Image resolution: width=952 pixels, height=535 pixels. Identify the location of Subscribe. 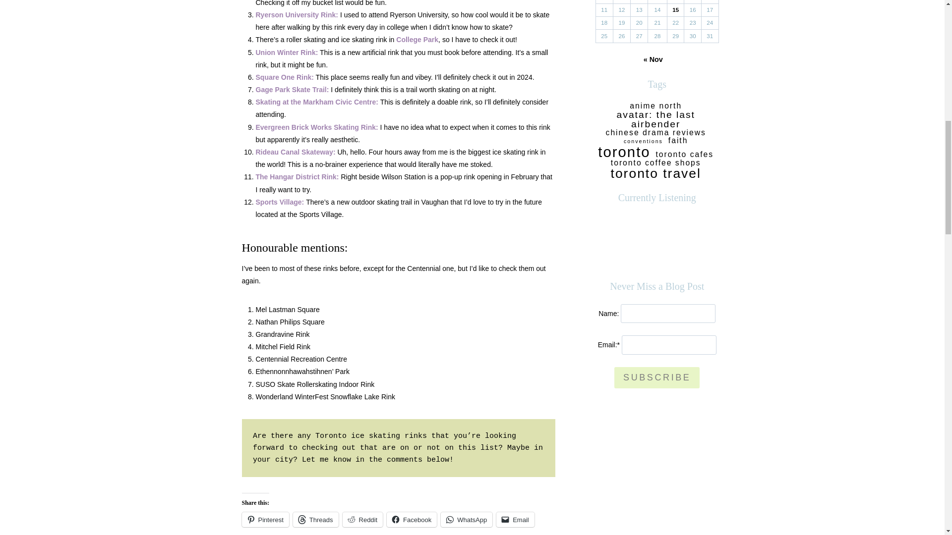
(656, 377).